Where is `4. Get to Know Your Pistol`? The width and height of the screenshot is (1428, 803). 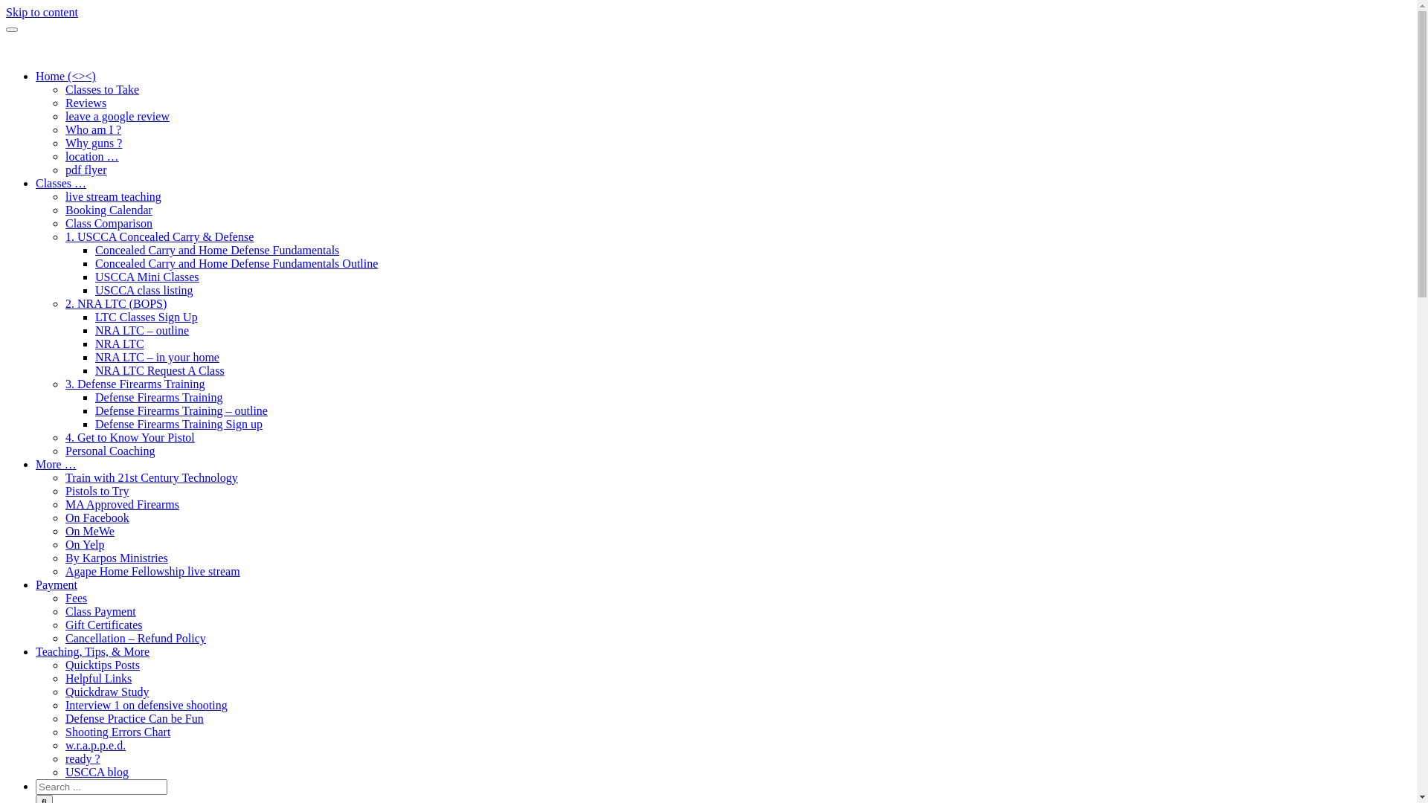
4. Get to Know Your Pistol is located at coordinates (130, 437).